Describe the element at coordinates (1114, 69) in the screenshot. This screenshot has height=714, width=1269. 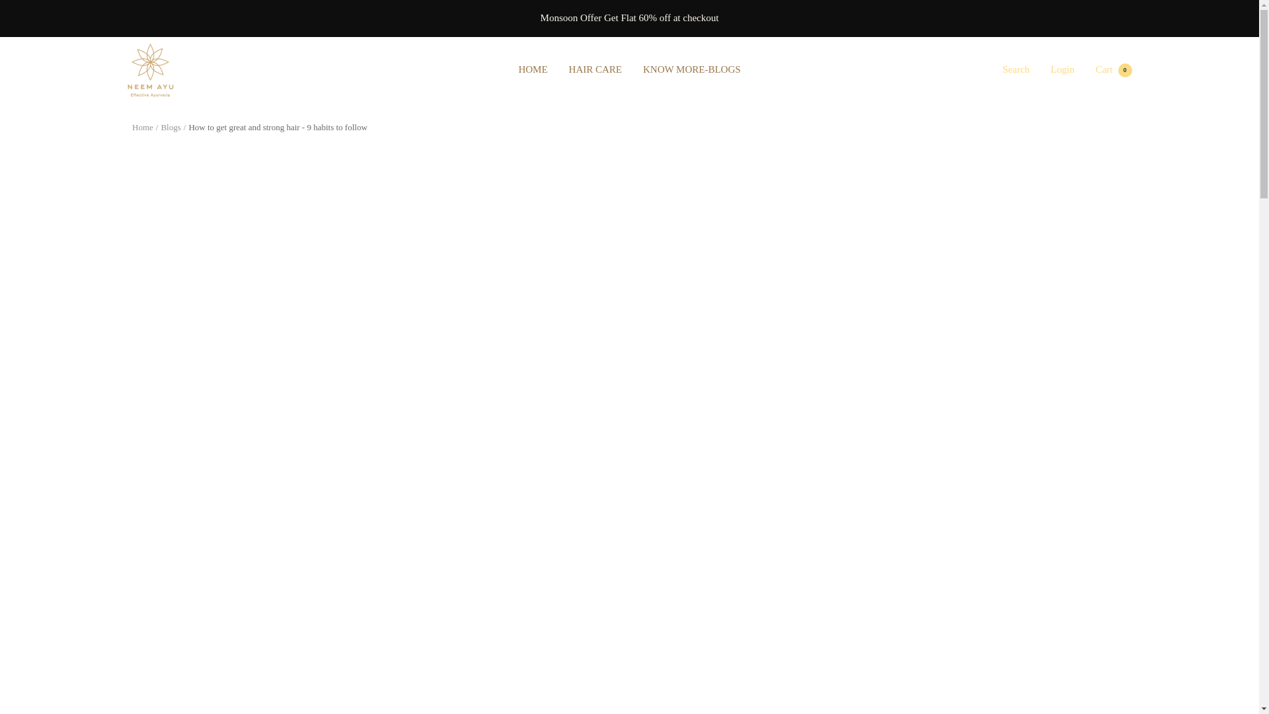
I see `Neem Ayu` at that location.